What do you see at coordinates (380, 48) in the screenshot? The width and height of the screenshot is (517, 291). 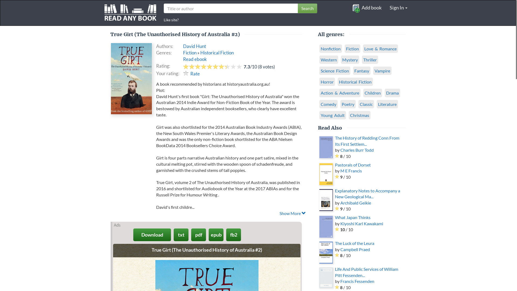 I see `Love & Romance` at bounding box center [380, 48].